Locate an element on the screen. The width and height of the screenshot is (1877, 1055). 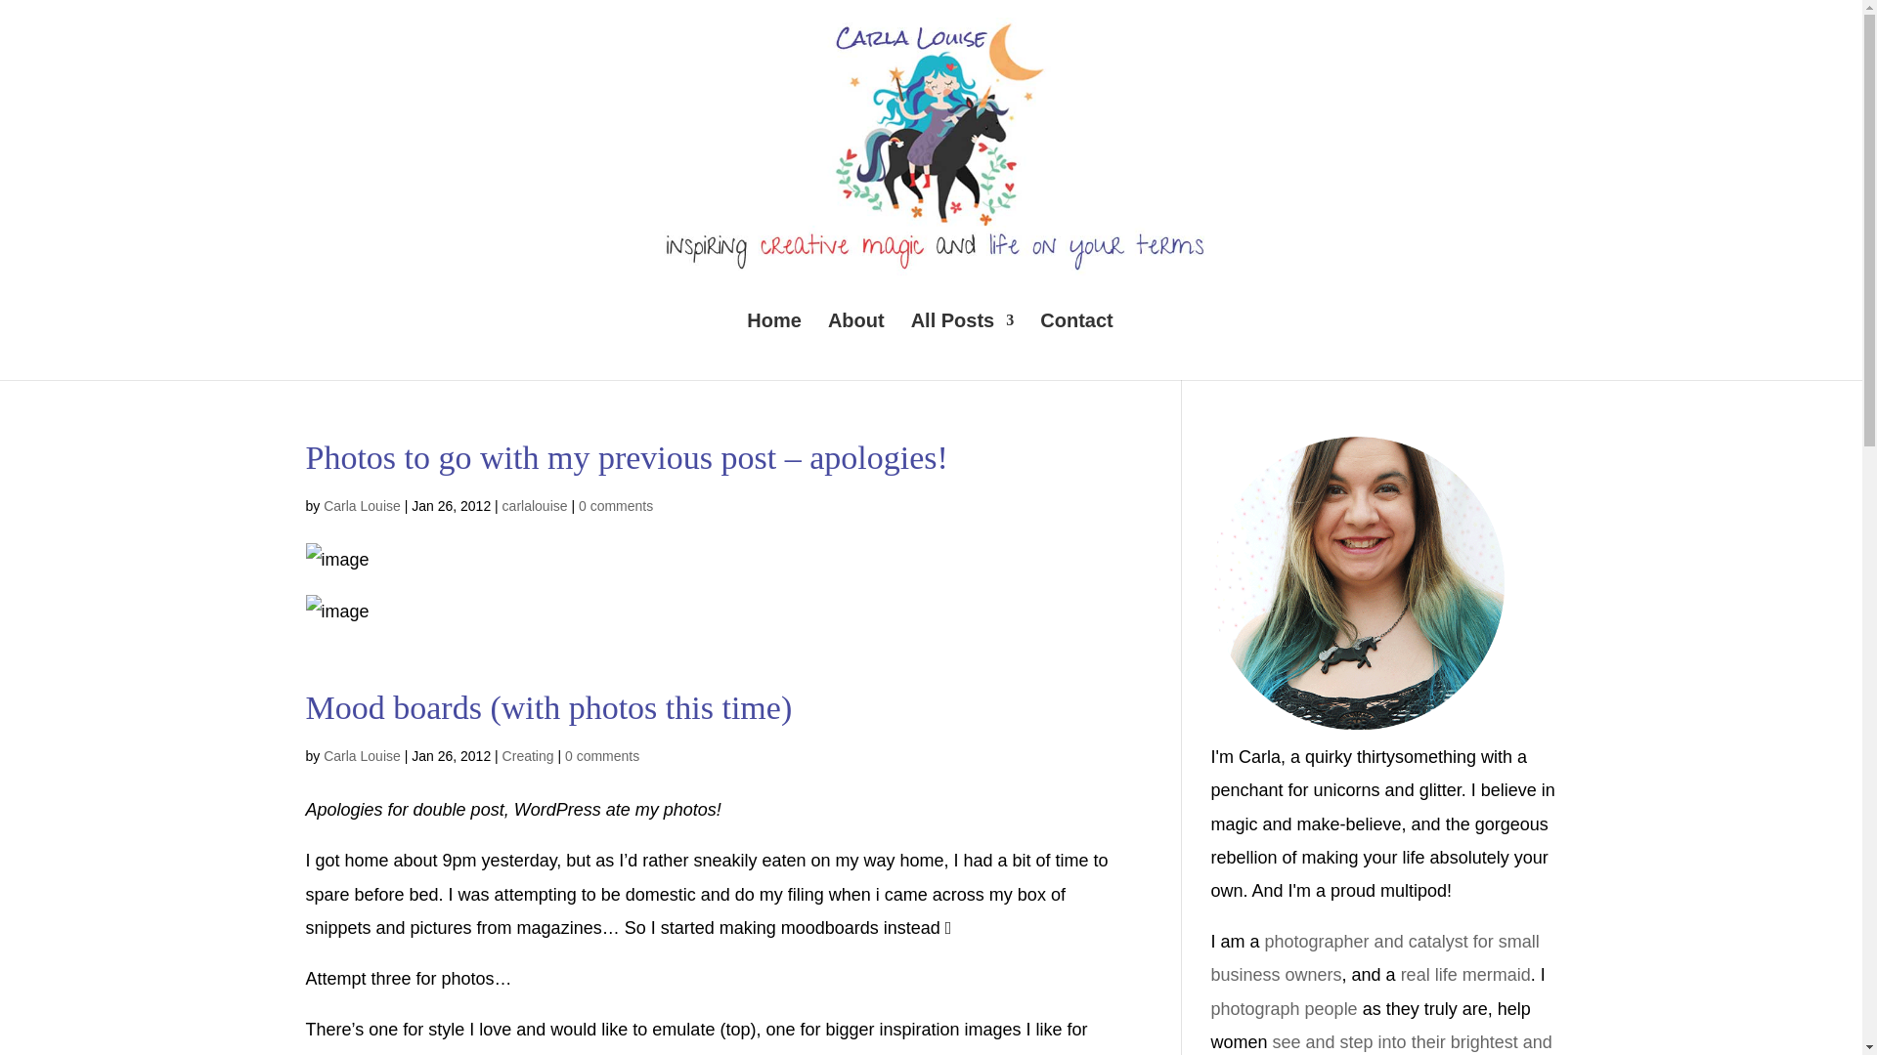
Posts by Carla Louise is located at coordinates (362, 755).